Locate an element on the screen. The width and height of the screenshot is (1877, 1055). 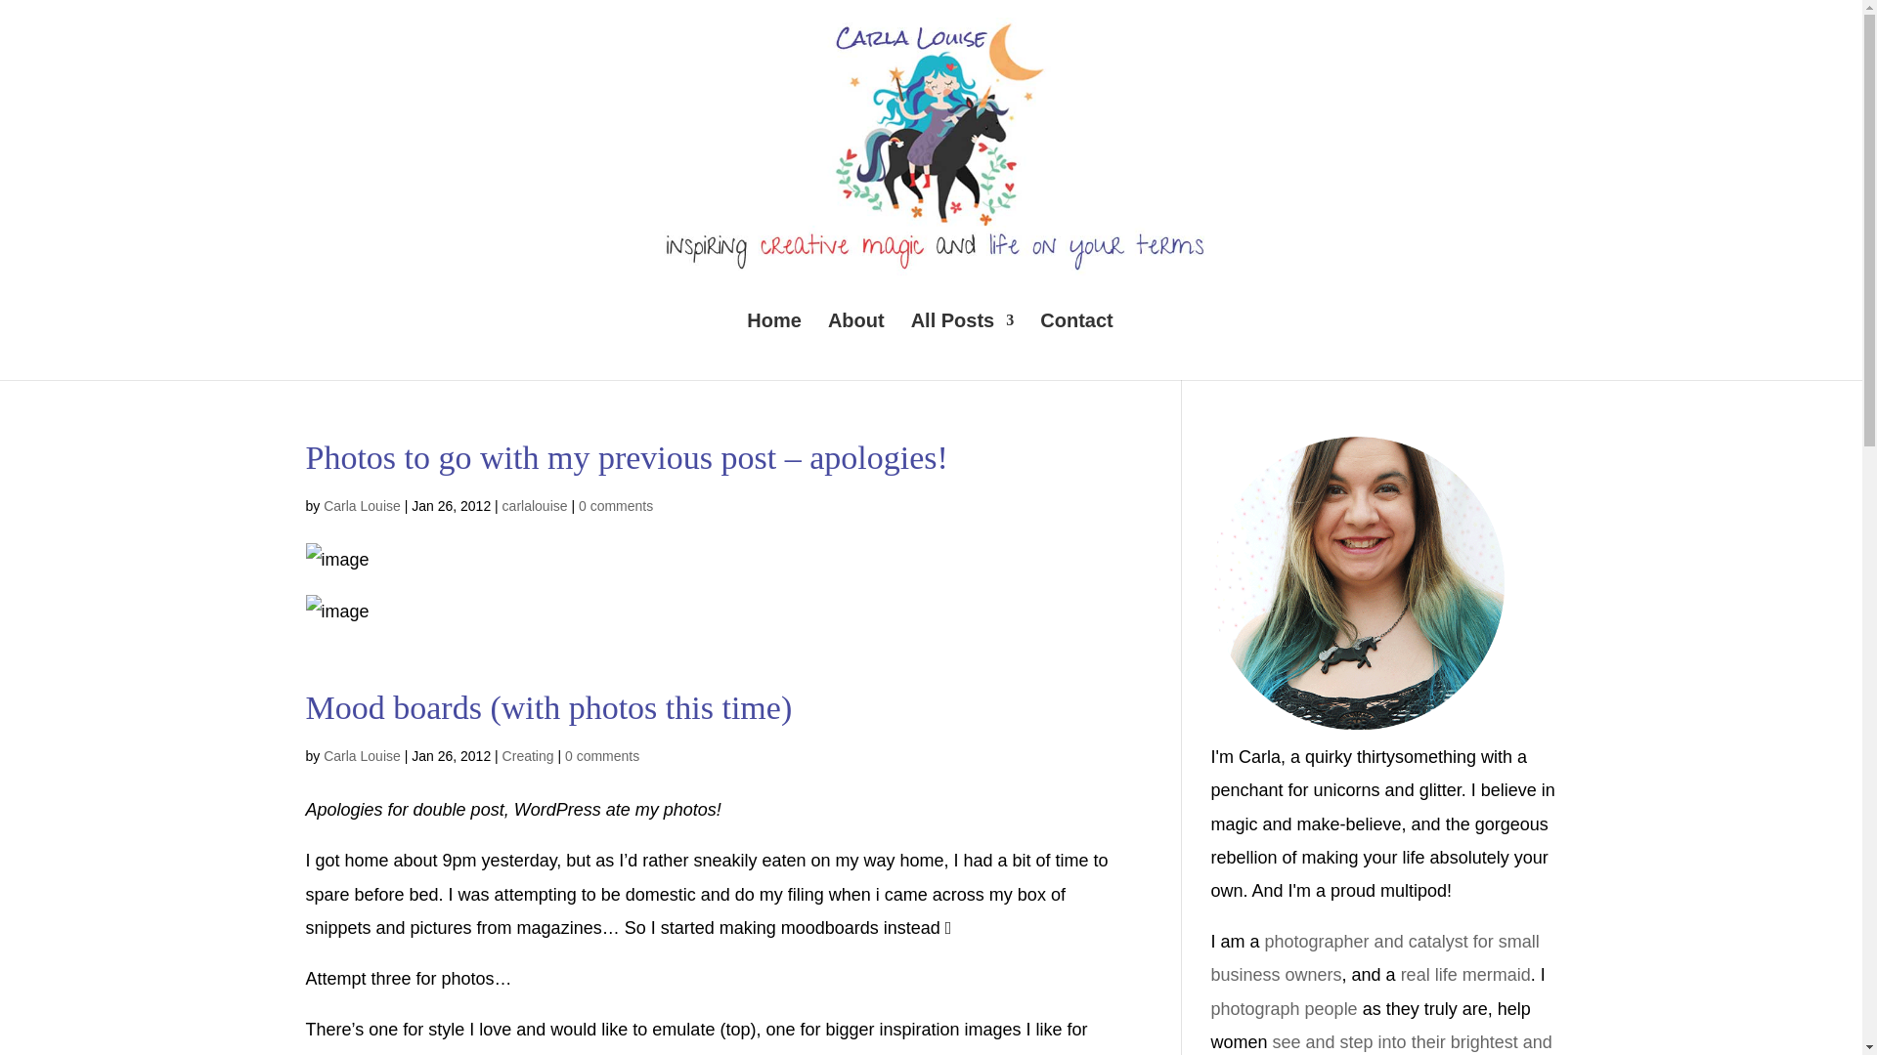
Posts by Carla Louise is located at coordinates (362, 755).